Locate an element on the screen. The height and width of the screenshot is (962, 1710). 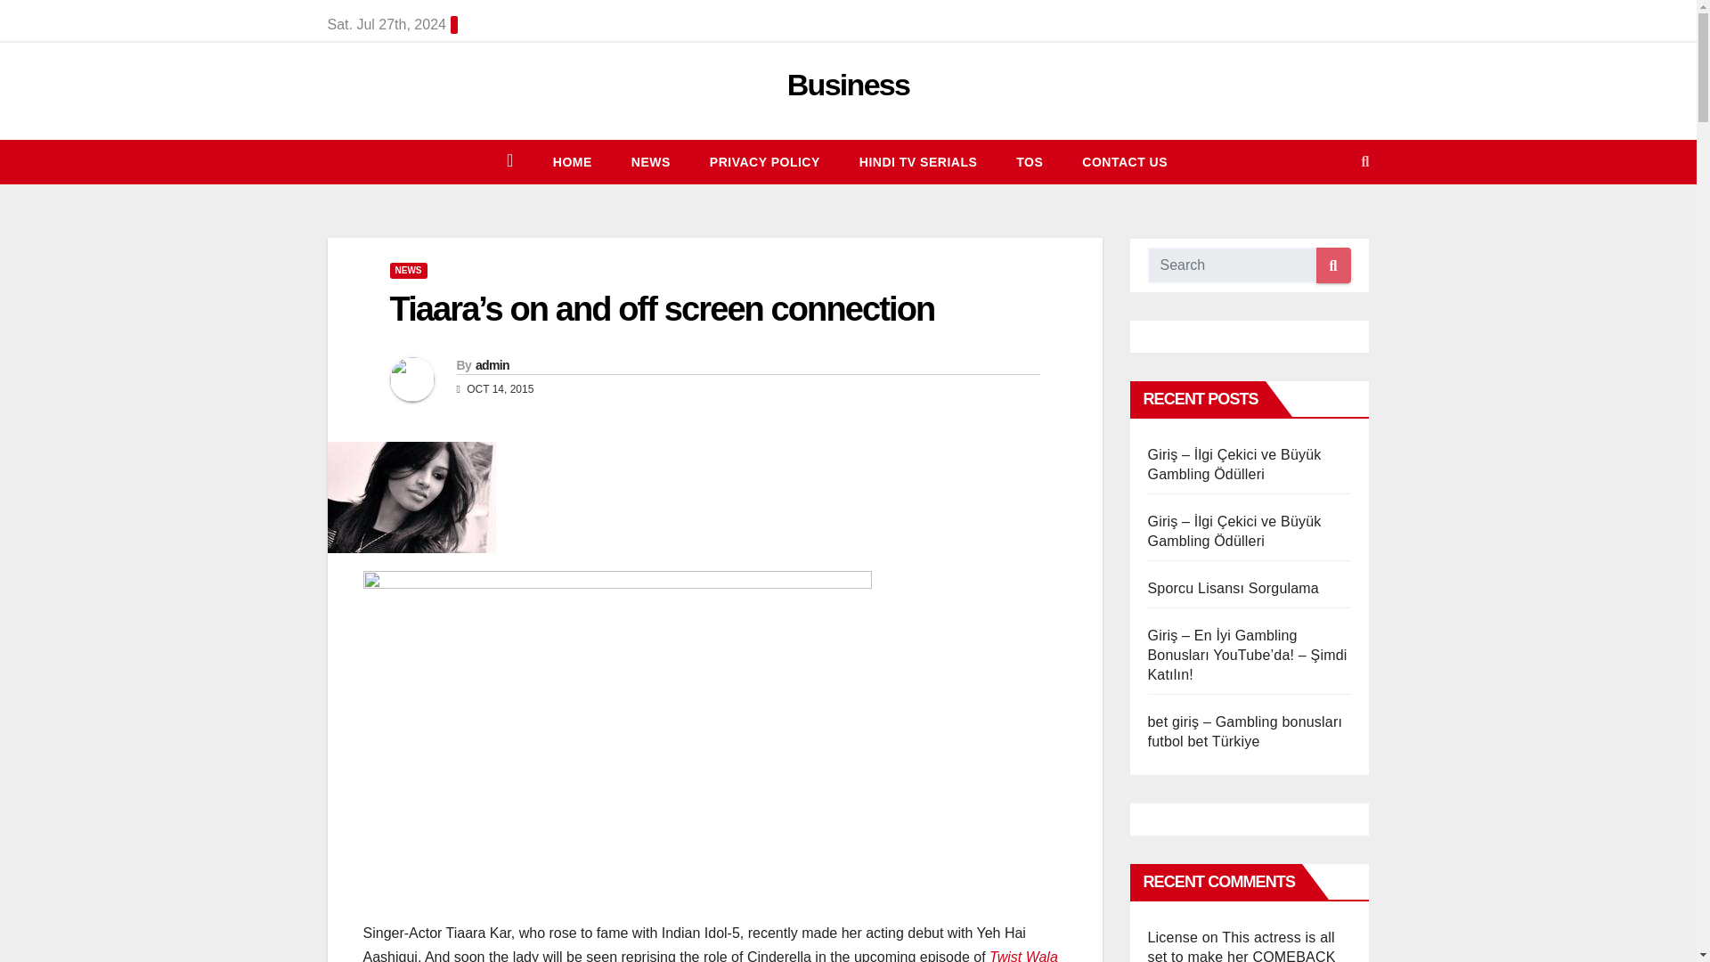
Privacy Policy is located at coordinates (764, 162).